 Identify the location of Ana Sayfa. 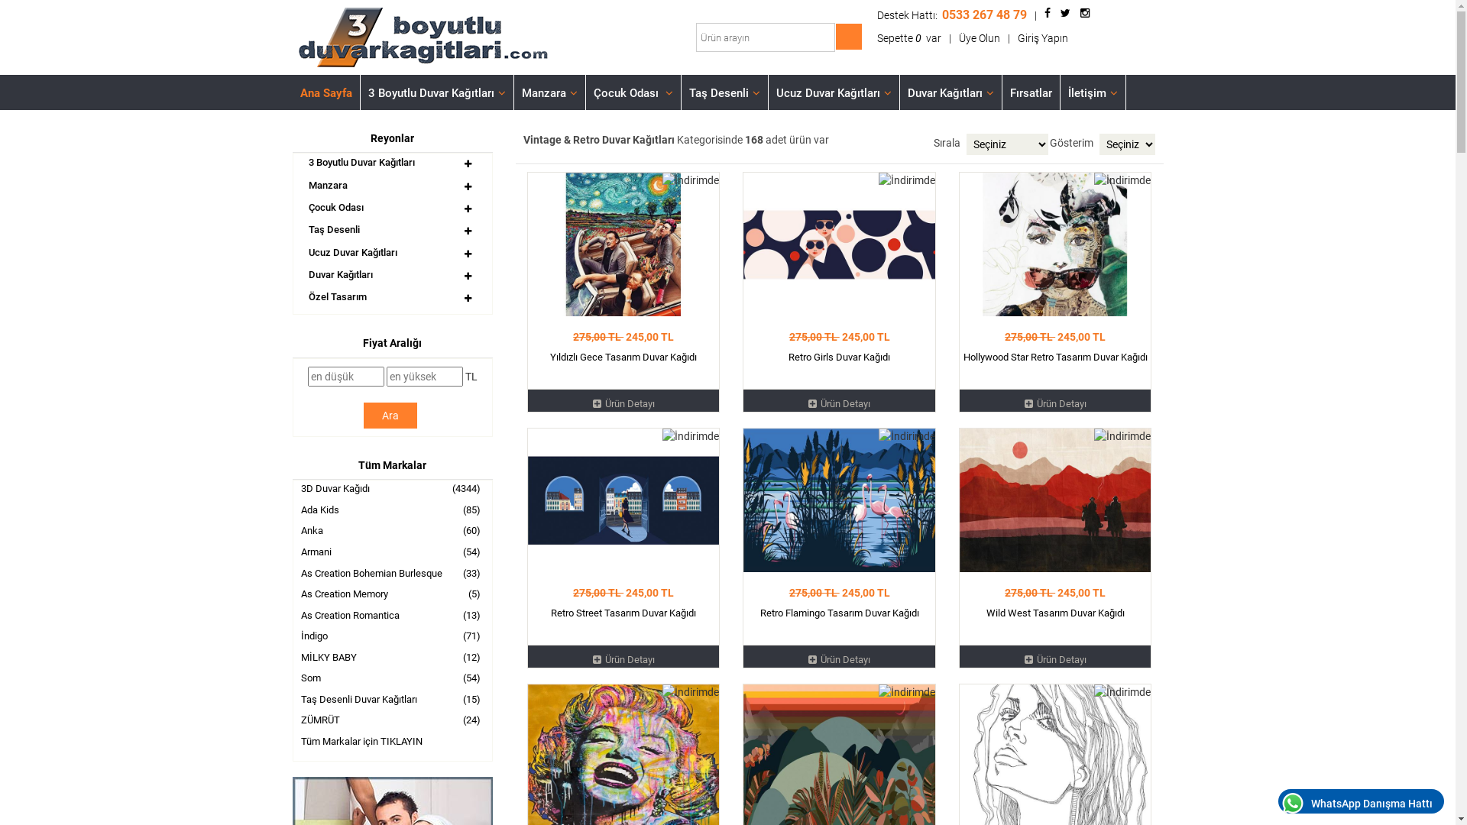
(325, 92).